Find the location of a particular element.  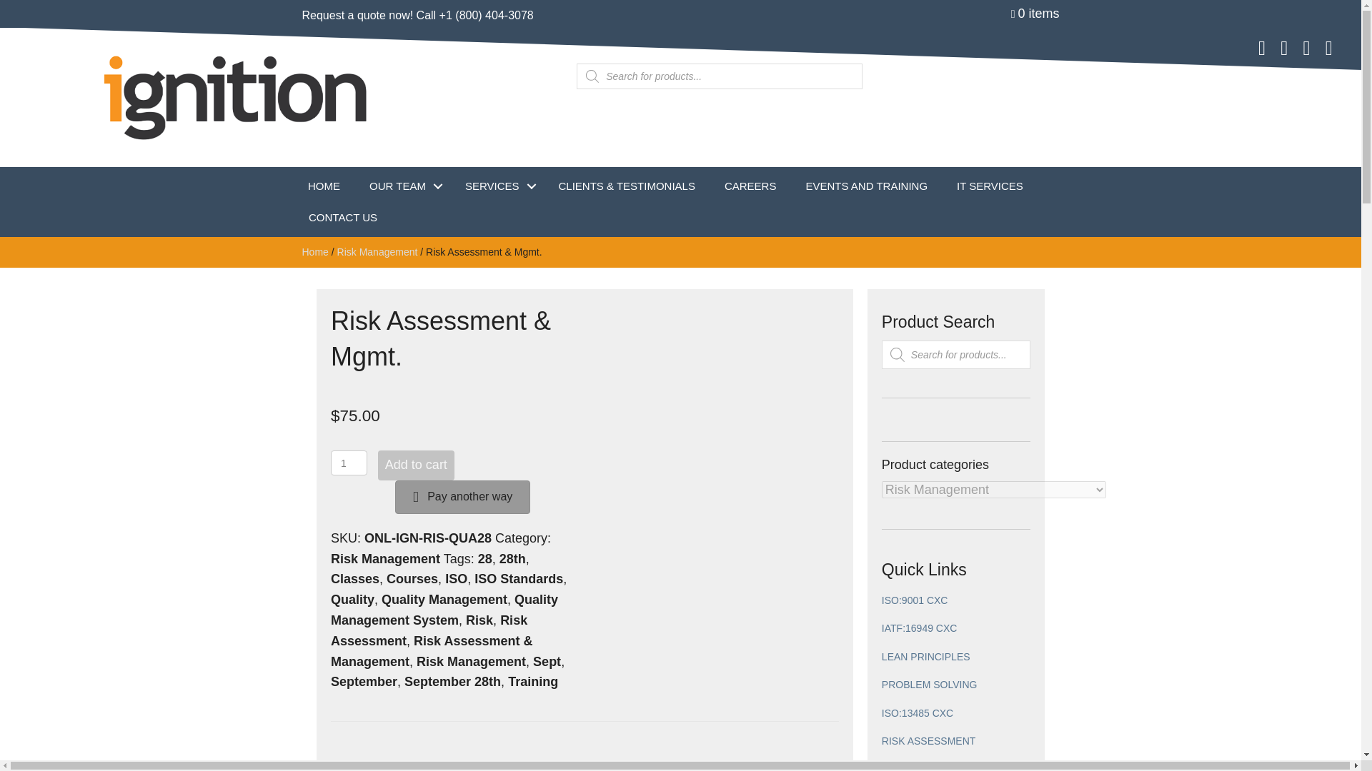

CONTACT US is located at coordinates (343, 217).